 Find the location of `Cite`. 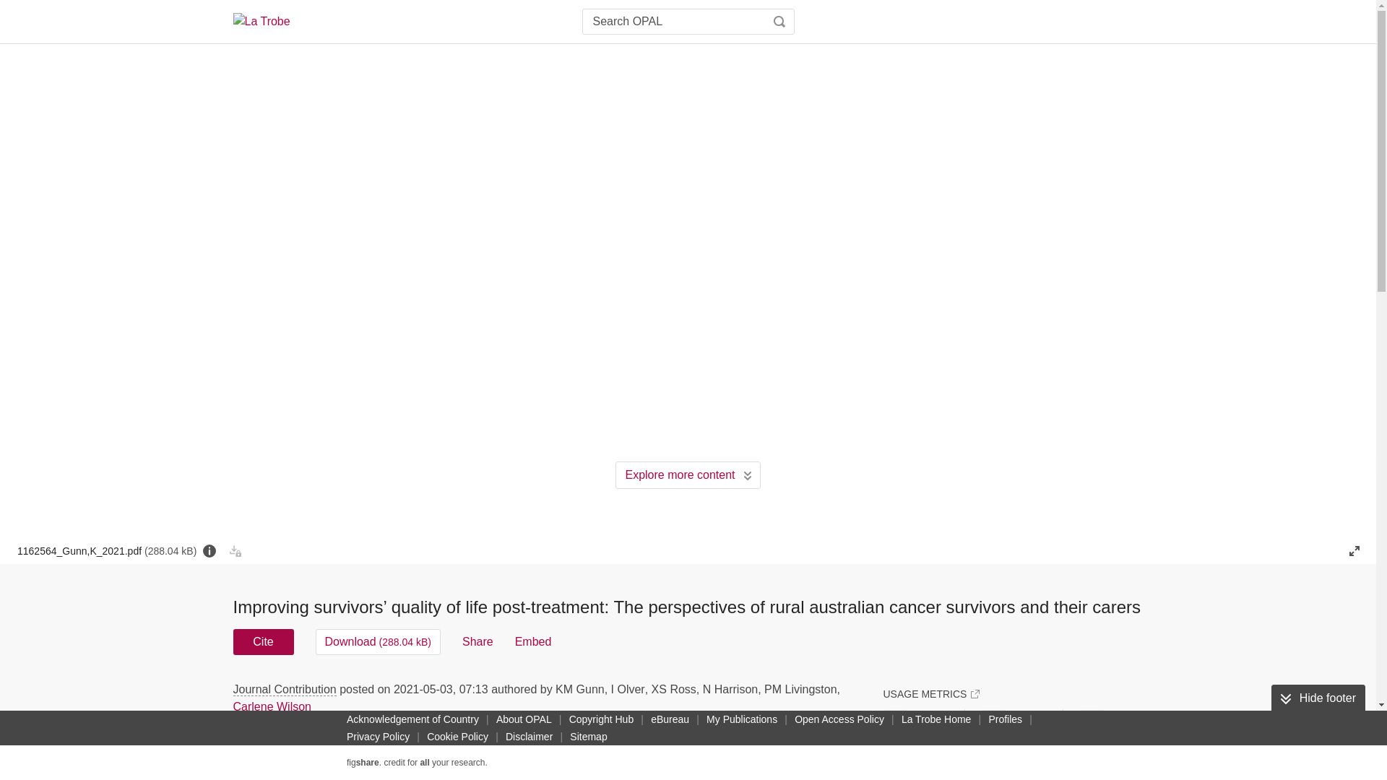

Cite is located at coordinates (263, 641).